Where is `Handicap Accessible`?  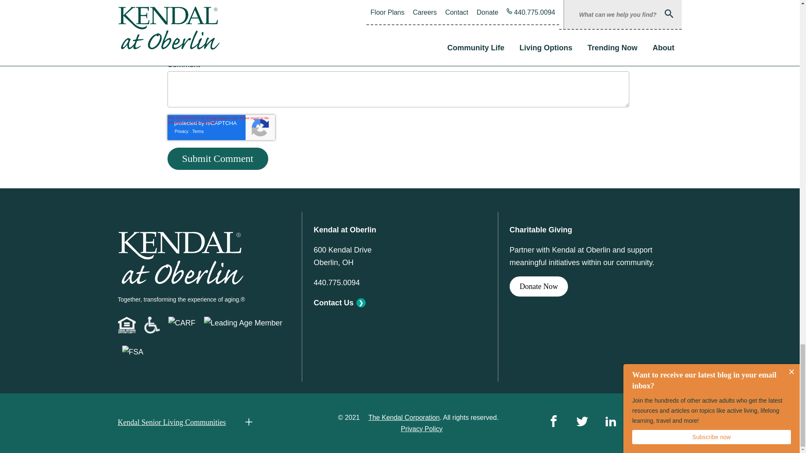 Handicap Accessible is located at coordinates (152, 325).